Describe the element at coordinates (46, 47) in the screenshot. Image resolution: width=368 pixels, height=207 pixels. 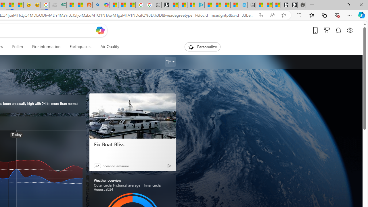
I see `Fire information` at that location.